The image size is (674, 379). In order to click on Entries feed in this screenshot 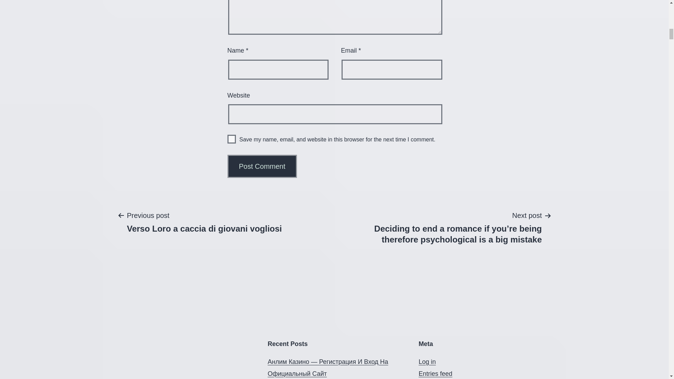, I will do `click(232, 139)`.